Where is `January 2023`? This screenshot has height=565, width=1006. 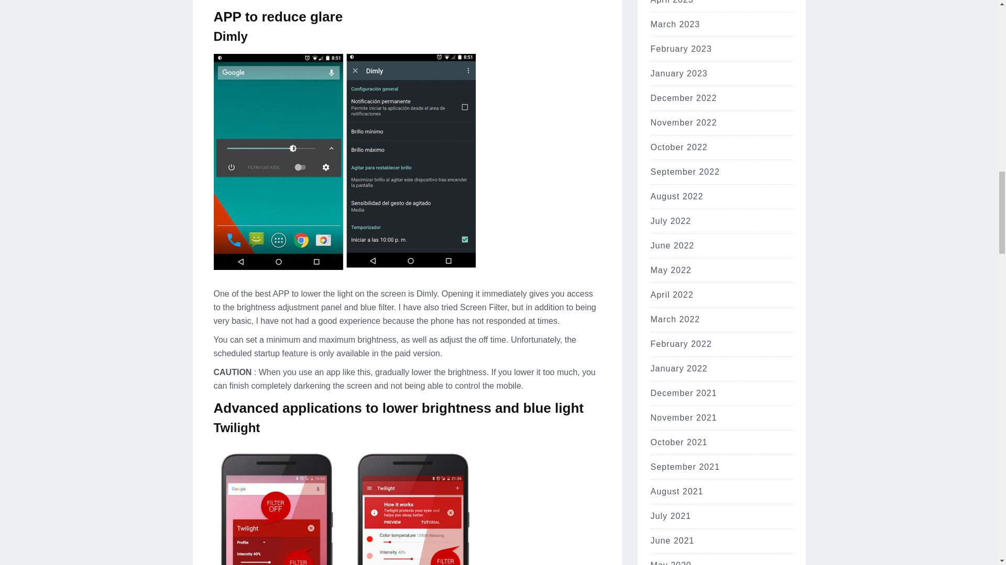 January 2023 is located at coordinates (679, 73).